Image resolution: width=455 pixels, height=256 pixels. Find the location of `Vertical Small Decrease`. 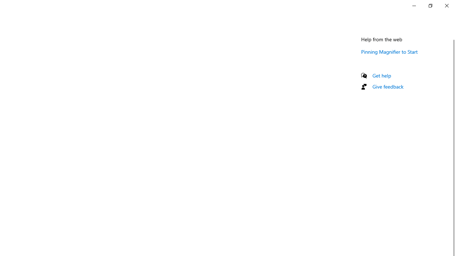

Vertical Small Decrease is located at coordinates (452, 37).